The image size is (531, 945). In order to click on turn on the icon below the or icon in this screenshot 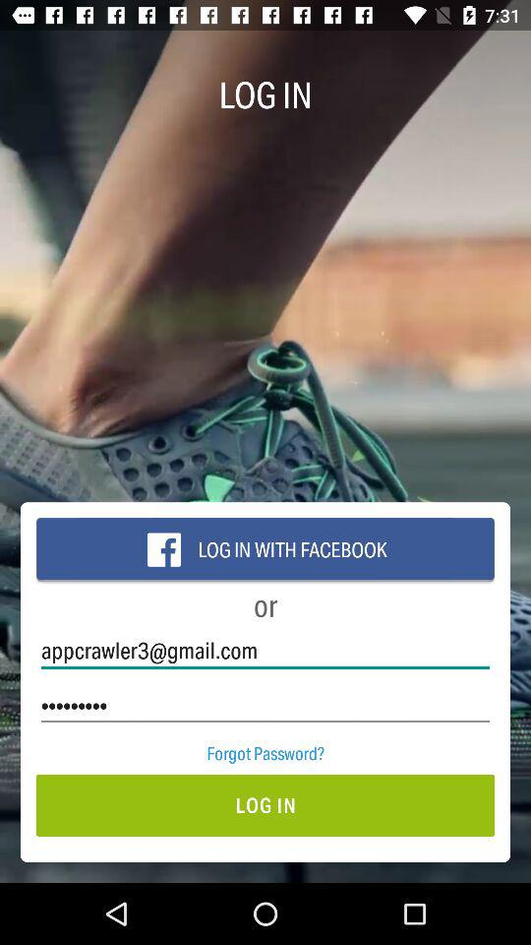, I will do `click(265, 650)`.